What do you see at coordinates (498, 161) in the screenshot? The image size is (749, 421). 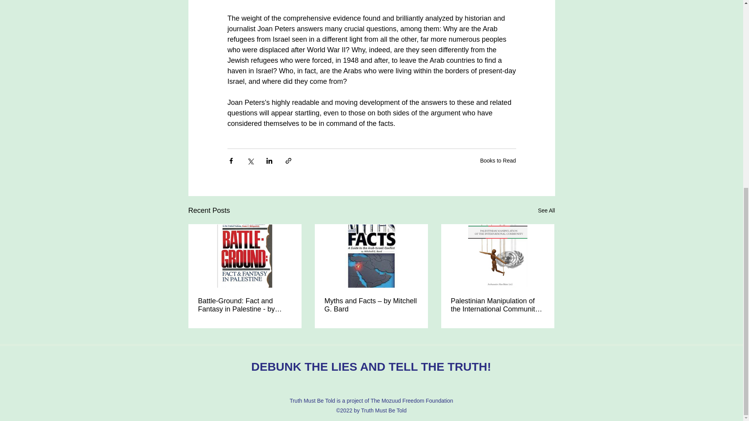 I see `Books to Read` at bounding box center [498, 161].